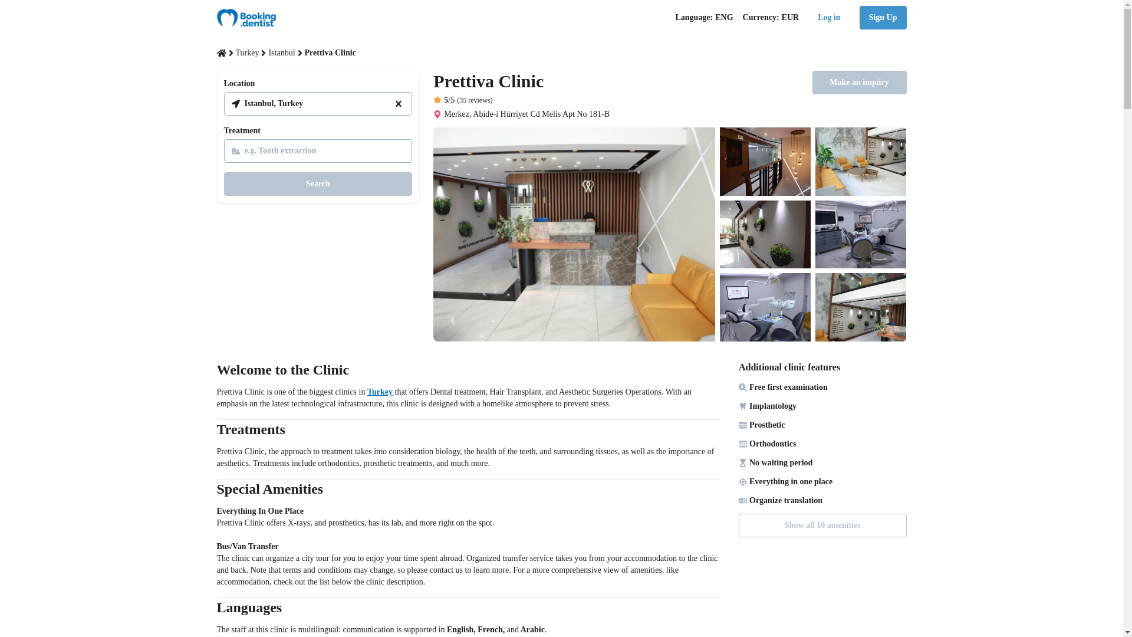  I want to click on Istanbul, so click(281, 53).